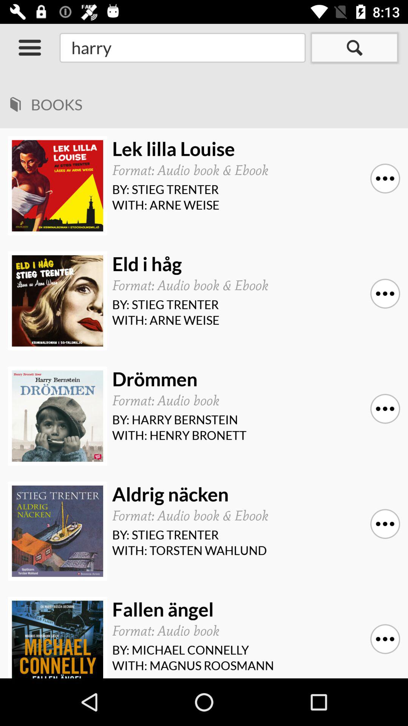  What do you see at coordinates (253, 264) in the screenshot?
I see `tap the item above format audio book item` at bounding box center [253, 264].